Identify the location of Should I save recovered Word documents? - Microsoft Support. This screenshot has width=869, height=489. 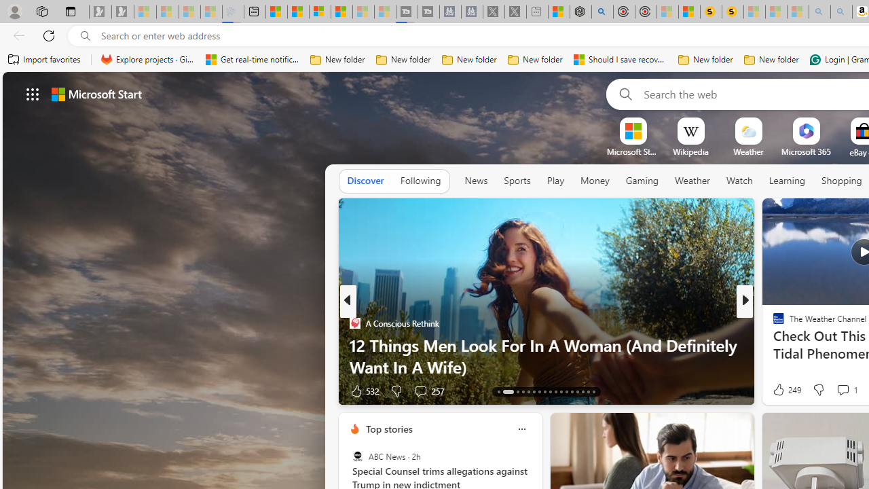
(621, 60).